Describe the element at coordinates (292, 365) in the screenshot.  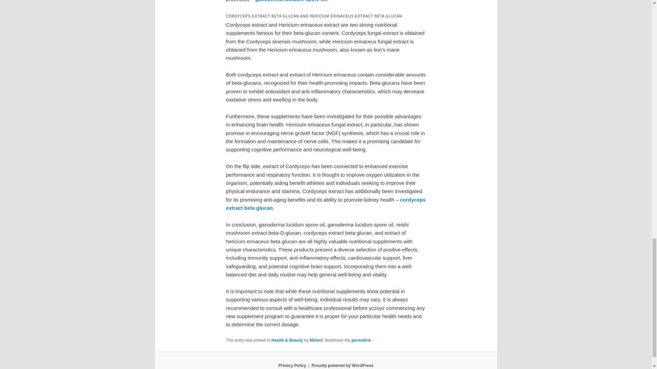
I see `Privacy Policy` at that location.